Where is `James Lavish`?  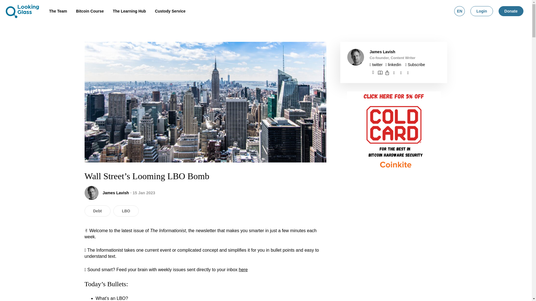 James Lavish is located at coordinates (382, 52).